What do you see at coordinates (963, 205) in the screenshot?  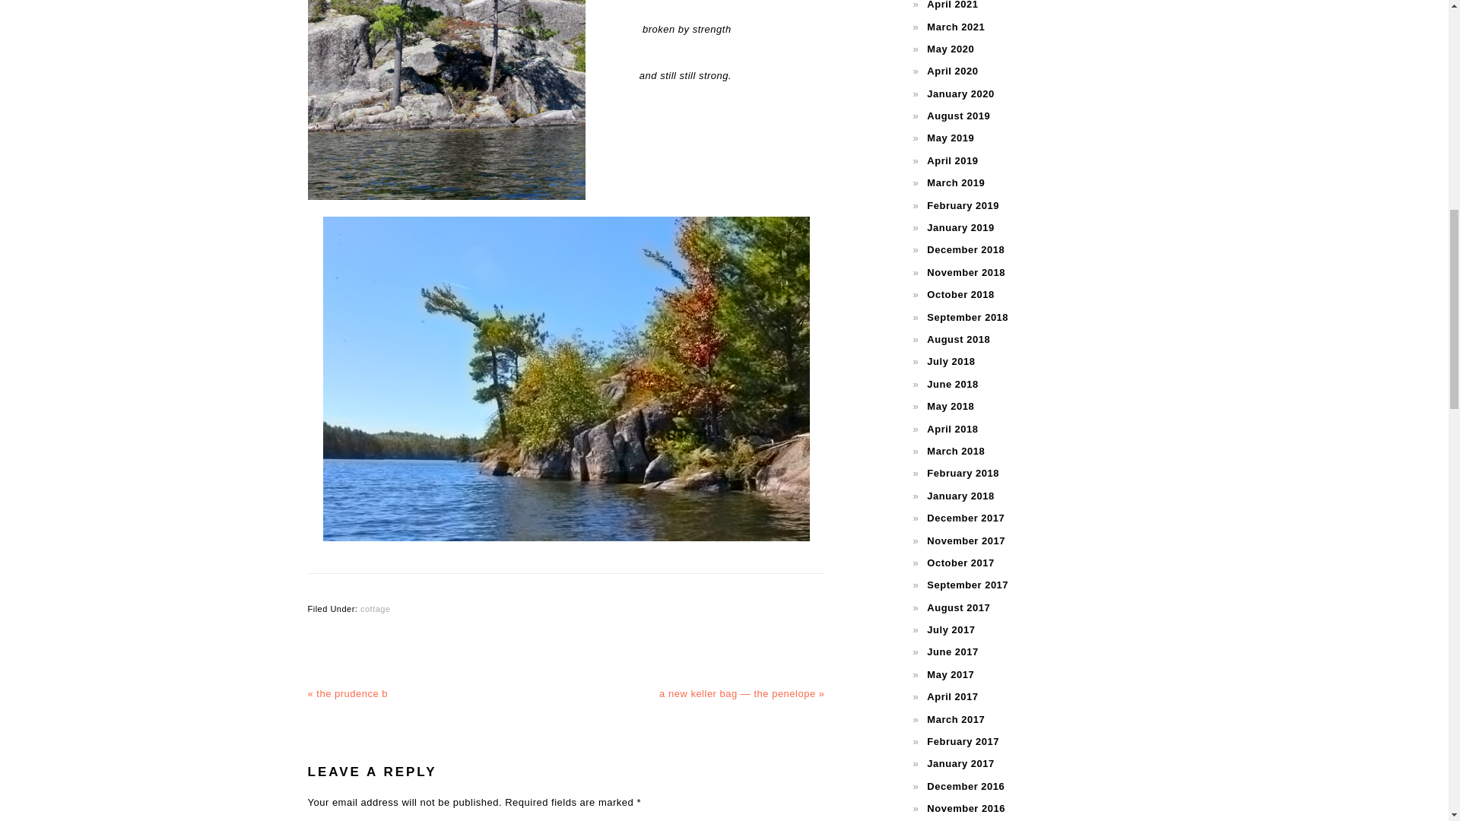 I see `February 2019` at bounding box center [963, 205].